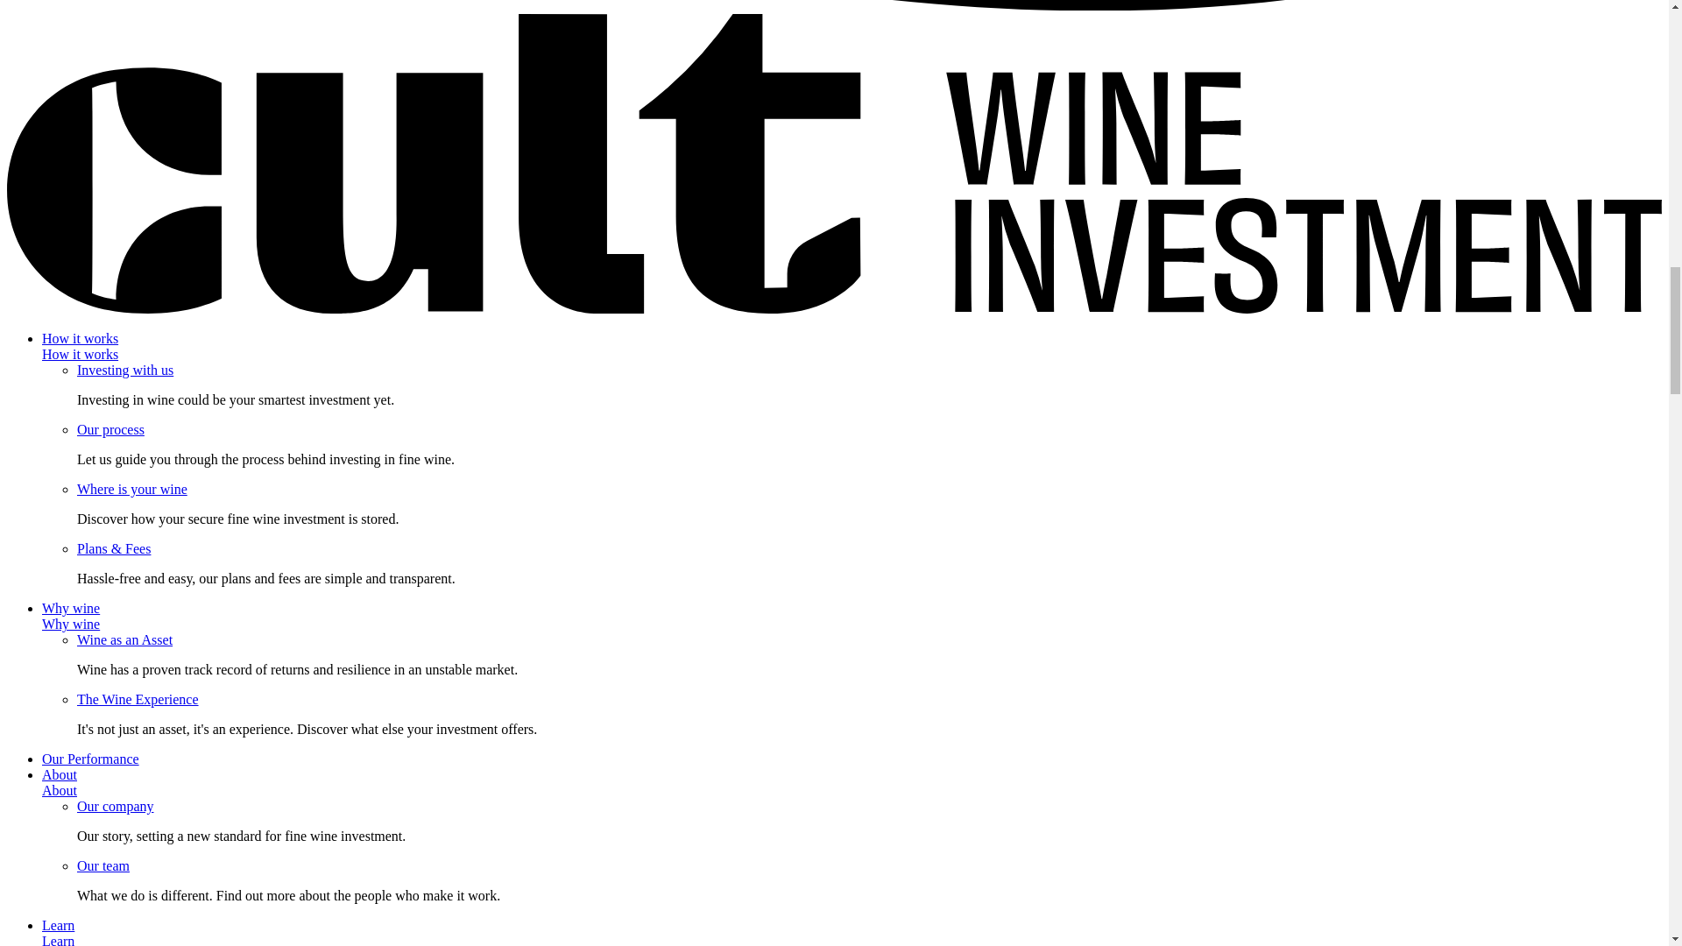 Image resolution: width=1682 pixels, height=946 pixels. What do you see at coordinates (70, 624) in the screenshot?
I see `Why wine` at bounding box center [70, 624].